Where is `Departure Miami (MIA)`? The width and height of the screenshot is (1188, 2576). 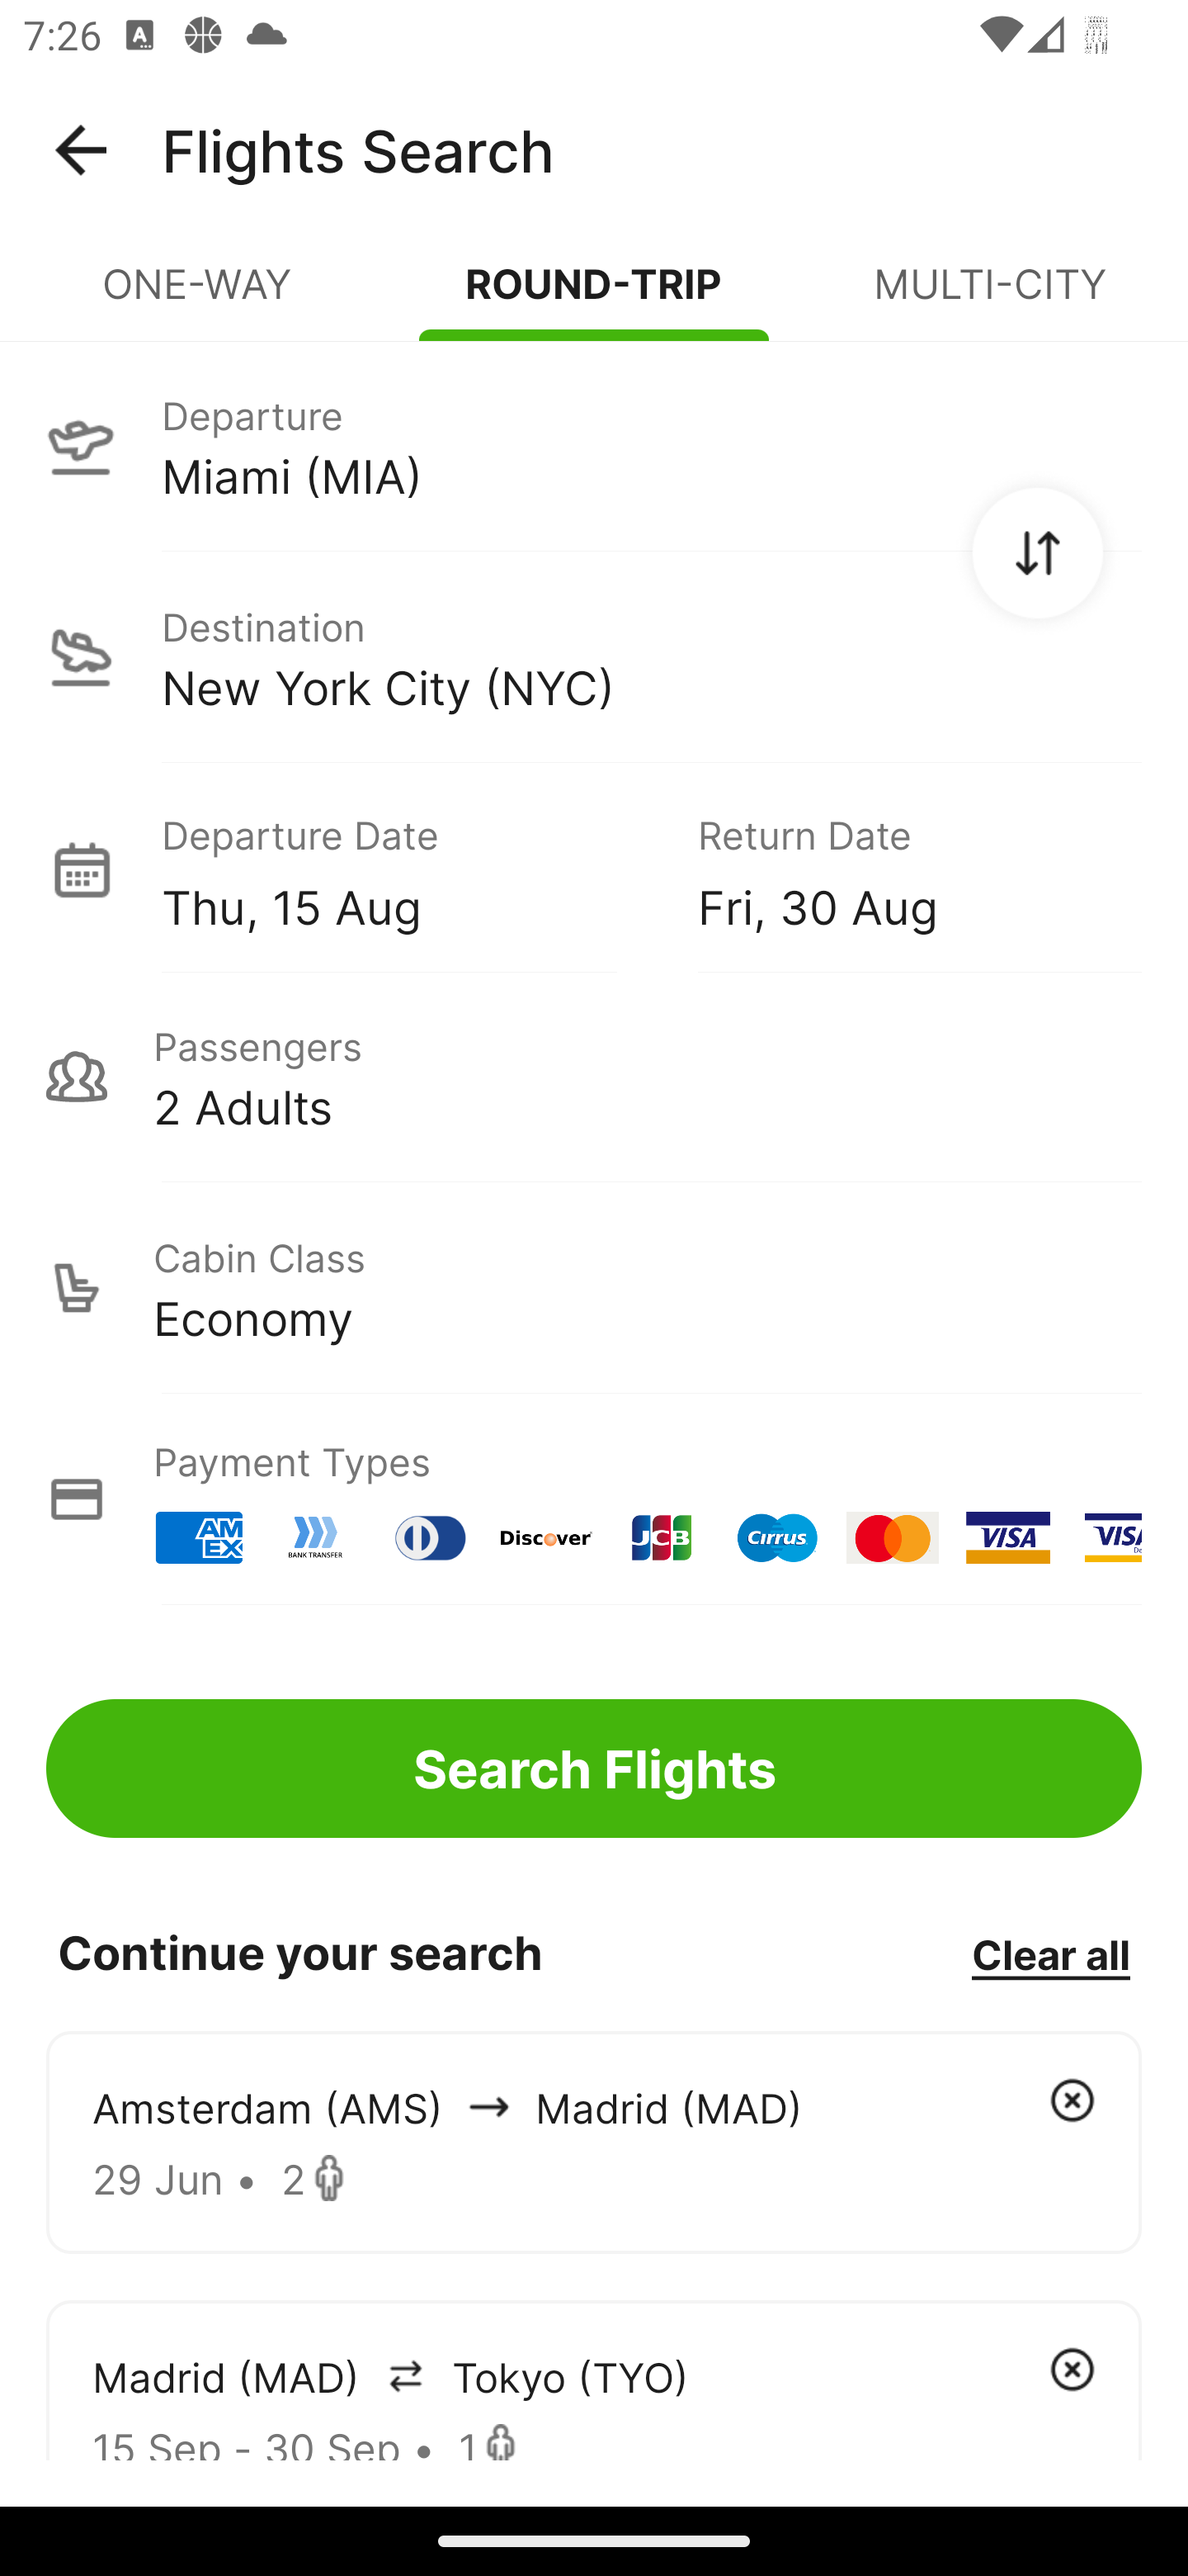 Departure Miami (MIA) is located at coordinates (594, 445).